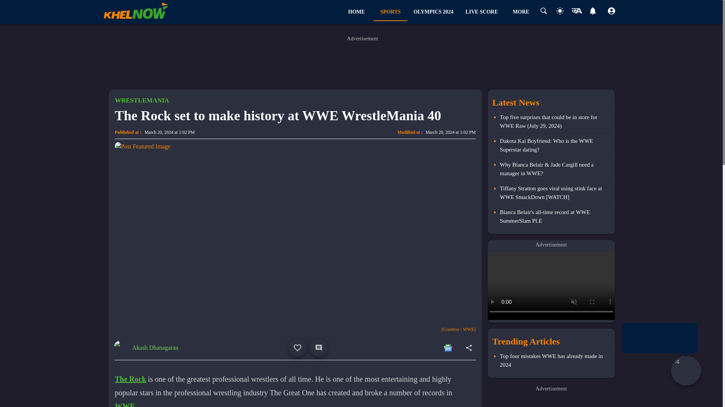 The height and width of the screenshot is (407, 725). Describe the element at coordinates (155, 347) in the screenshot. I see `HOME` at that location.